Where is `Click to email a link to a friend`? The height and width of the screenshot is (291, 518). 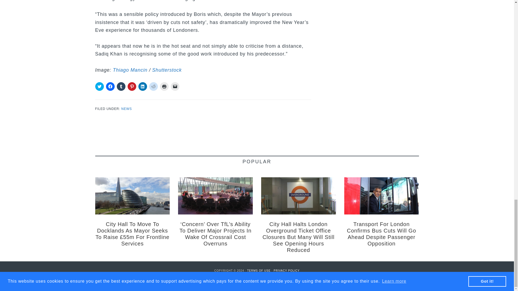 Click to email a link to a friend is located at coordinates (175, 86).